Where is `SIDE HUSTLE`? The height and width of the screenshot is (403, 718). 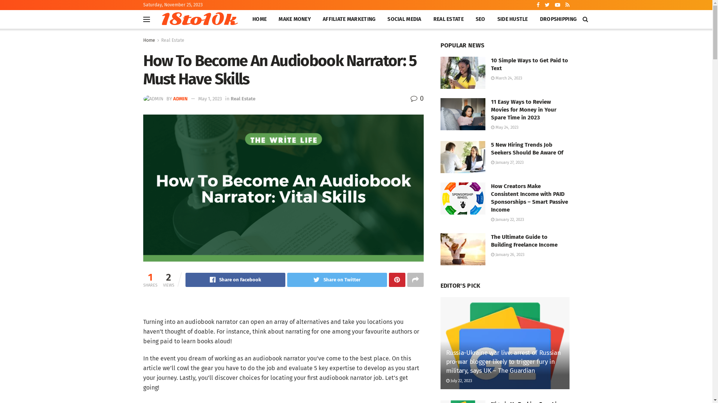
SIDE HUSTLE is located at coordinates (513, 19).